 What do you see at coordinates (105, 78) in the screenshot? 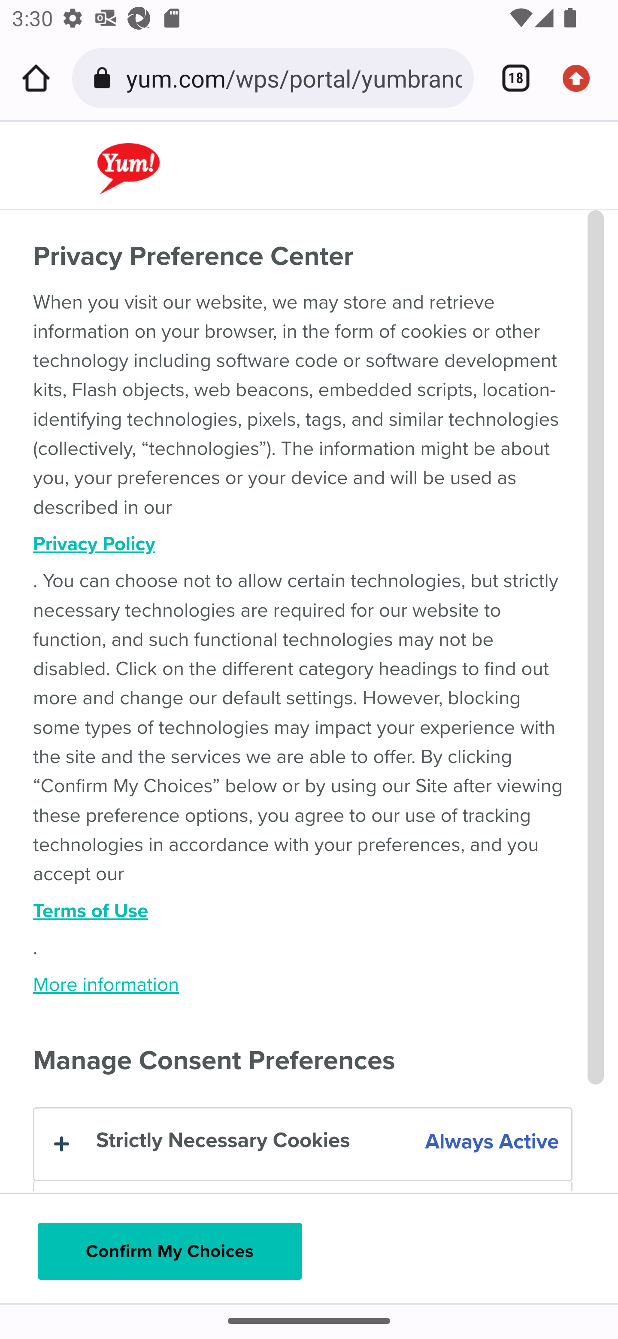
I see `Connection is secure` at bounding box center [105, 78].